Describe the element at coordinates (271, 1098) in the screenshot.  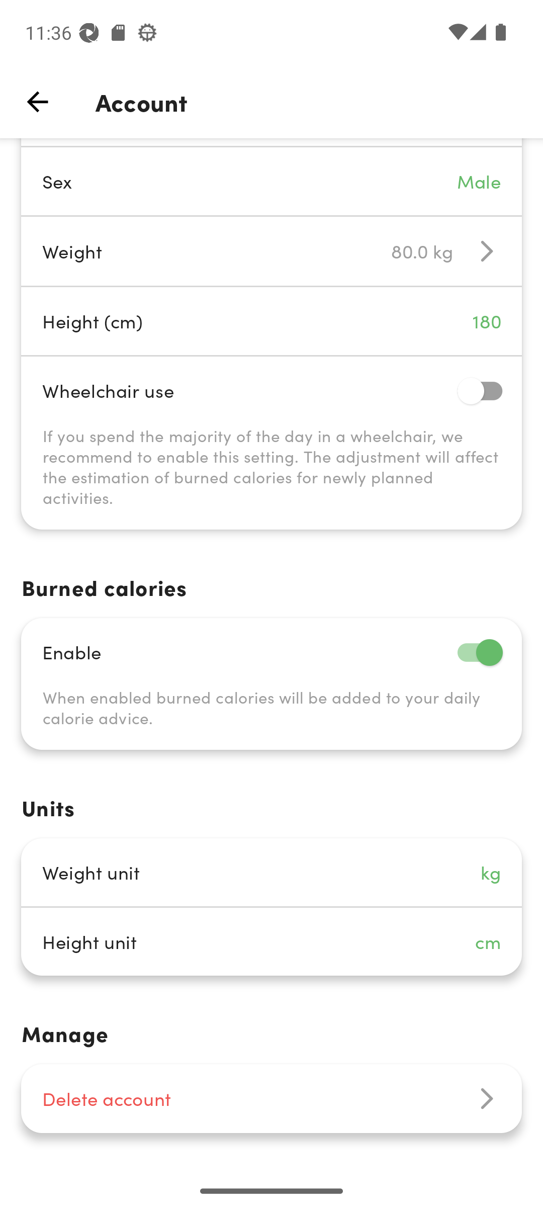
I see `Delete account` at that location.